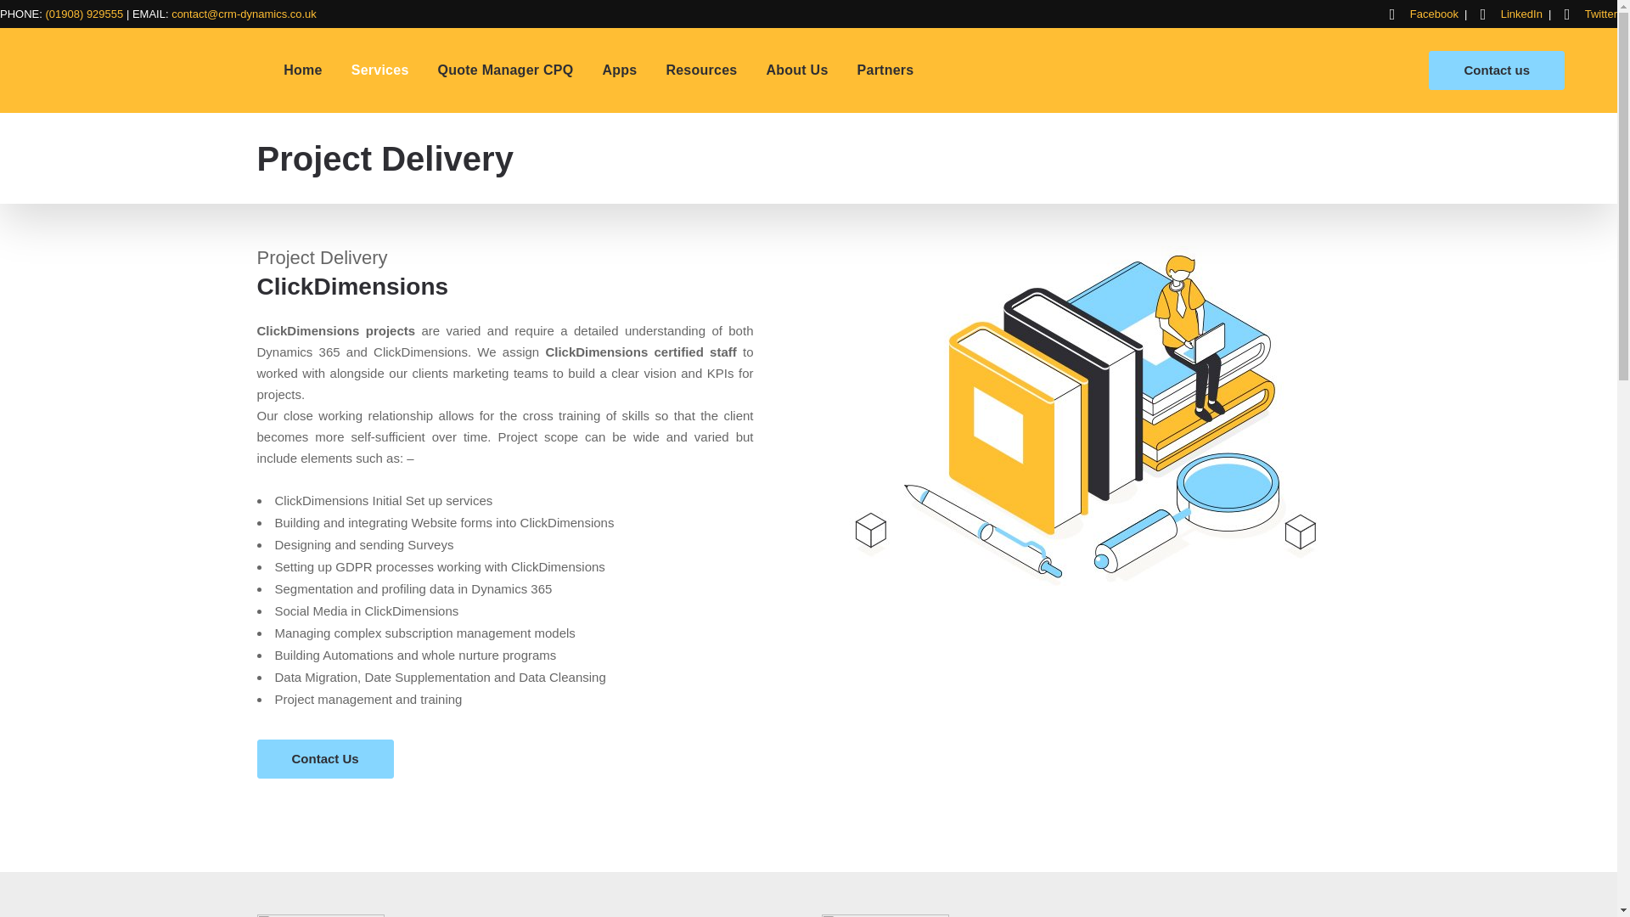  Describe the element at coordinates (506, 70) in the screenshot. I see `Quote Manager CPQ` at that location.